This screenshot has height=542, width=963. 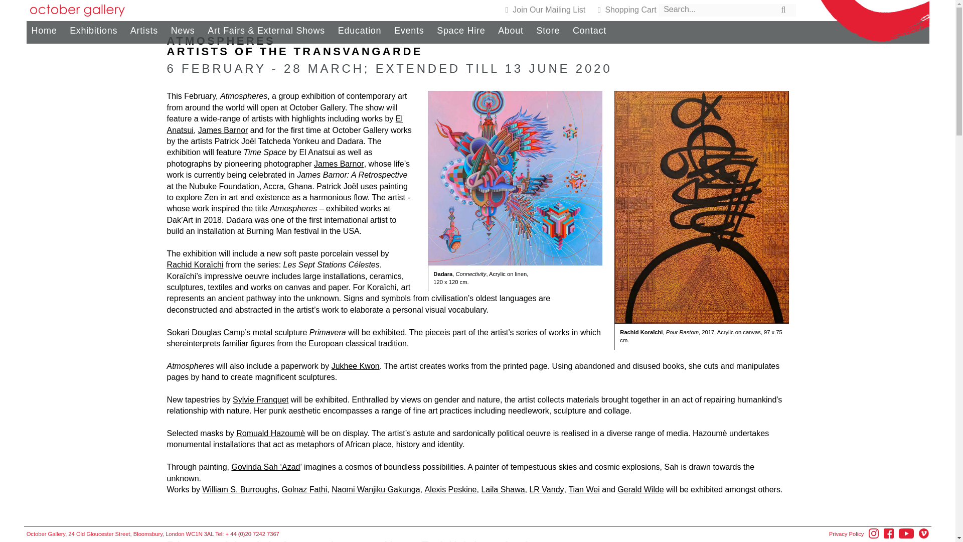 What do you see at coordinates (375, 489) in the screenshot?
I see `Naomi Wanjiku Gakunga` at bounding box center [375, 489].